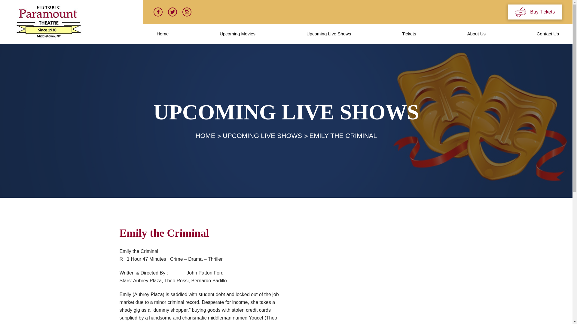 Image resolution: width=577 pixels, height=324 pixels. I want to click on Buy Tickets, so click(535, 12).